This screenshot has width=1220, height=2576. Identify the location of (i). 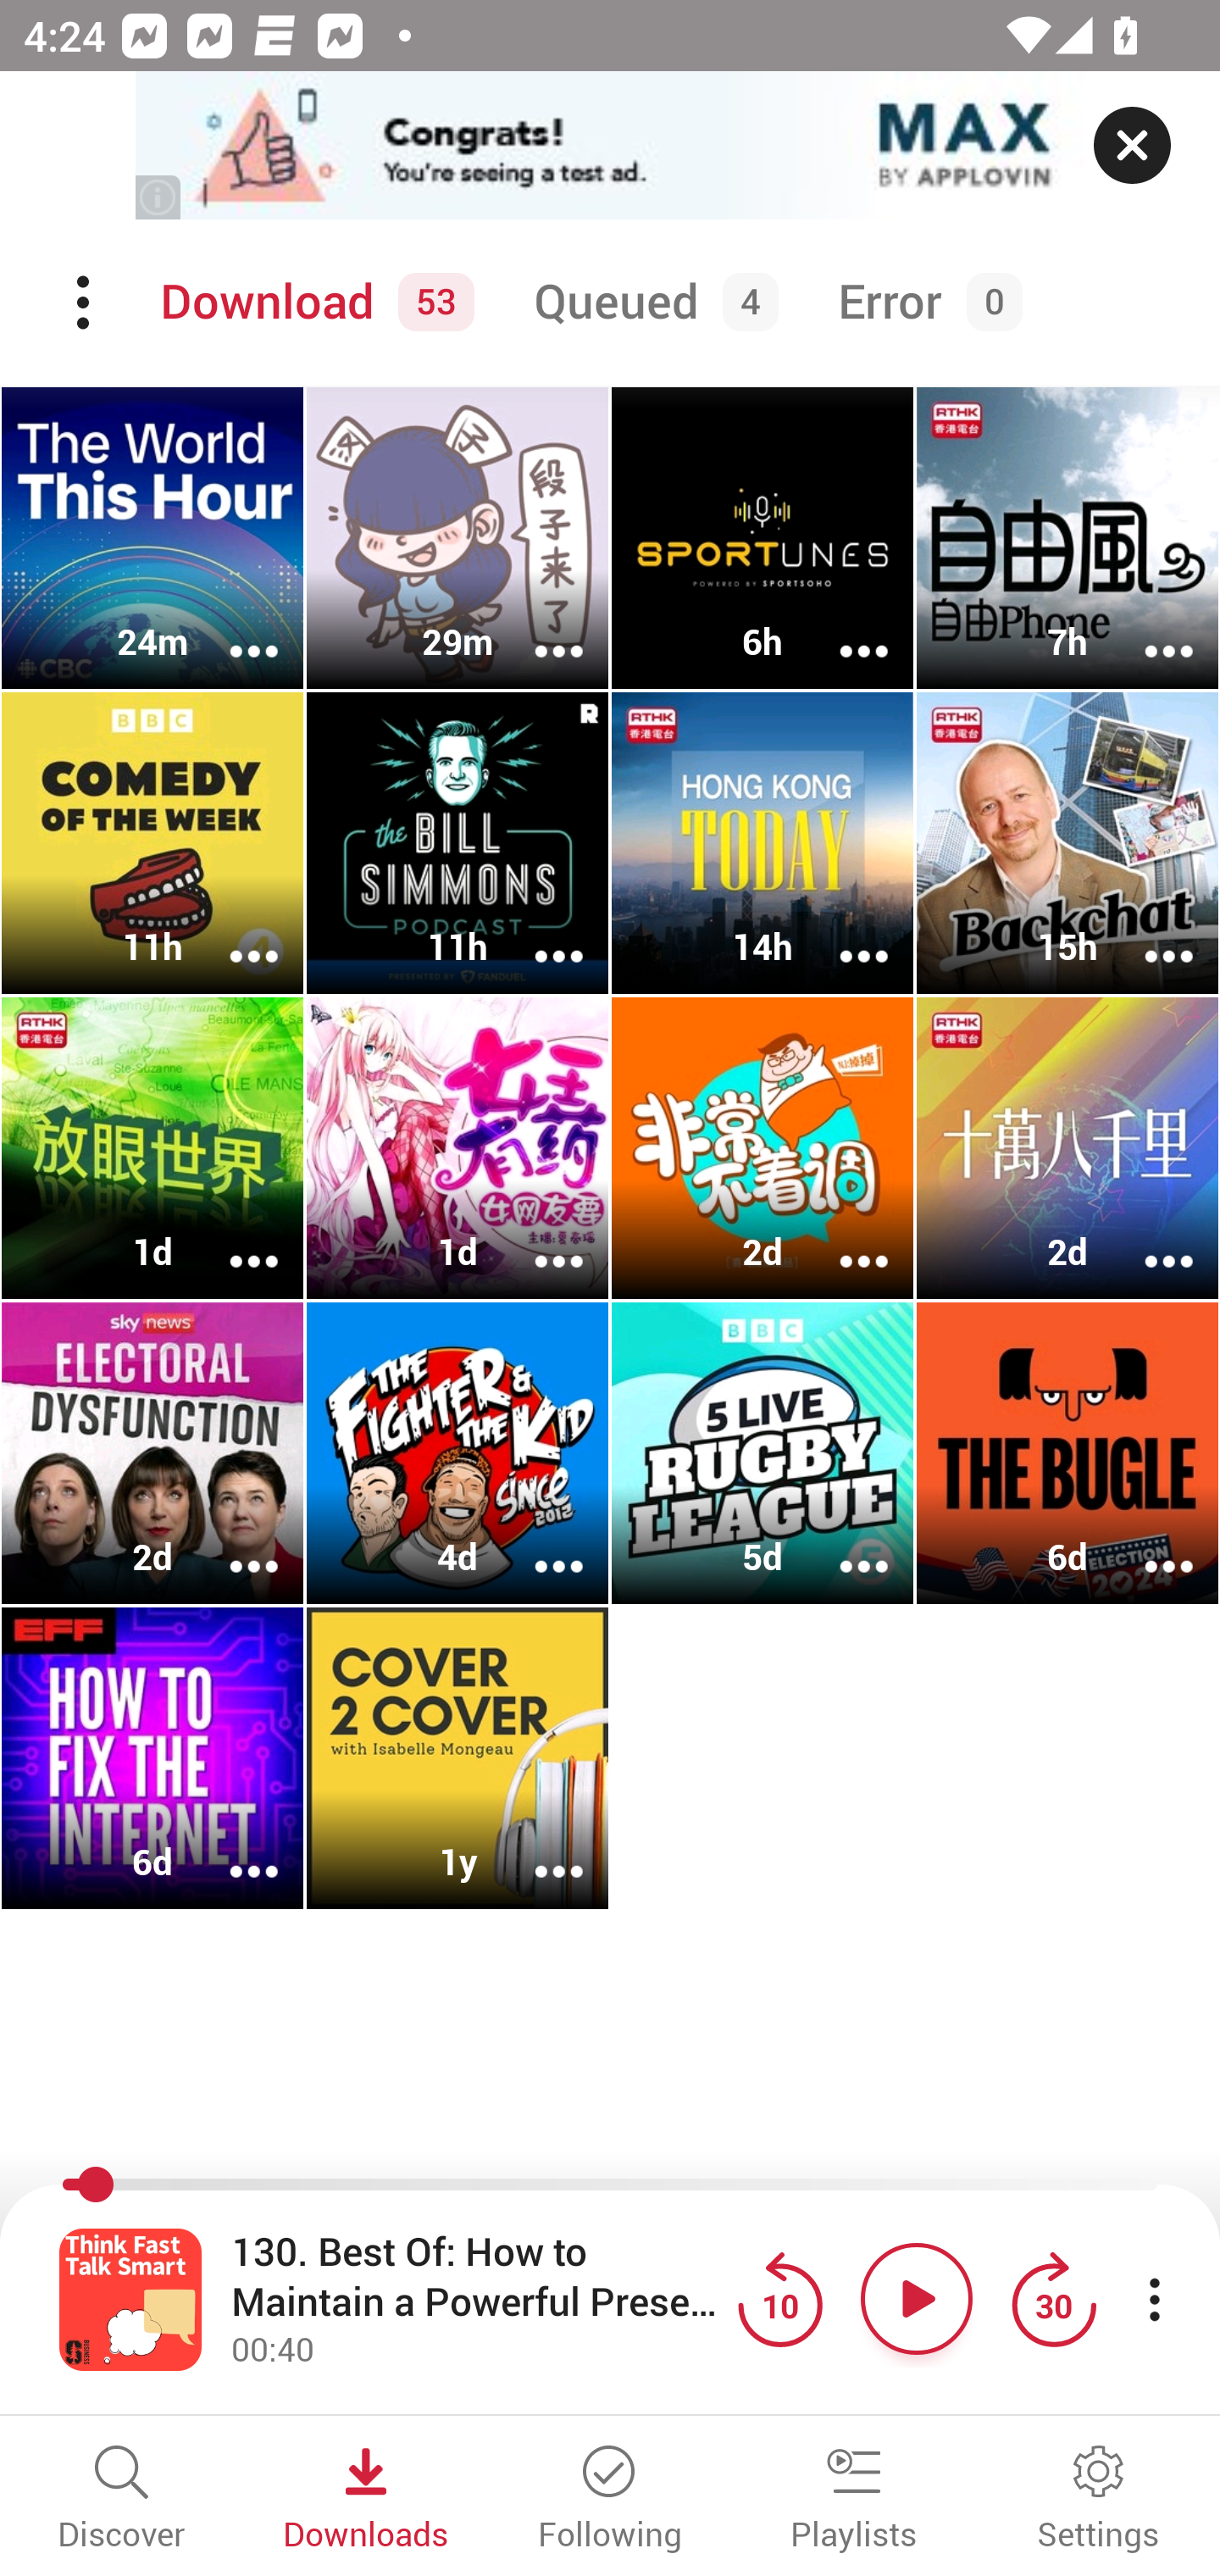
(159, 197).